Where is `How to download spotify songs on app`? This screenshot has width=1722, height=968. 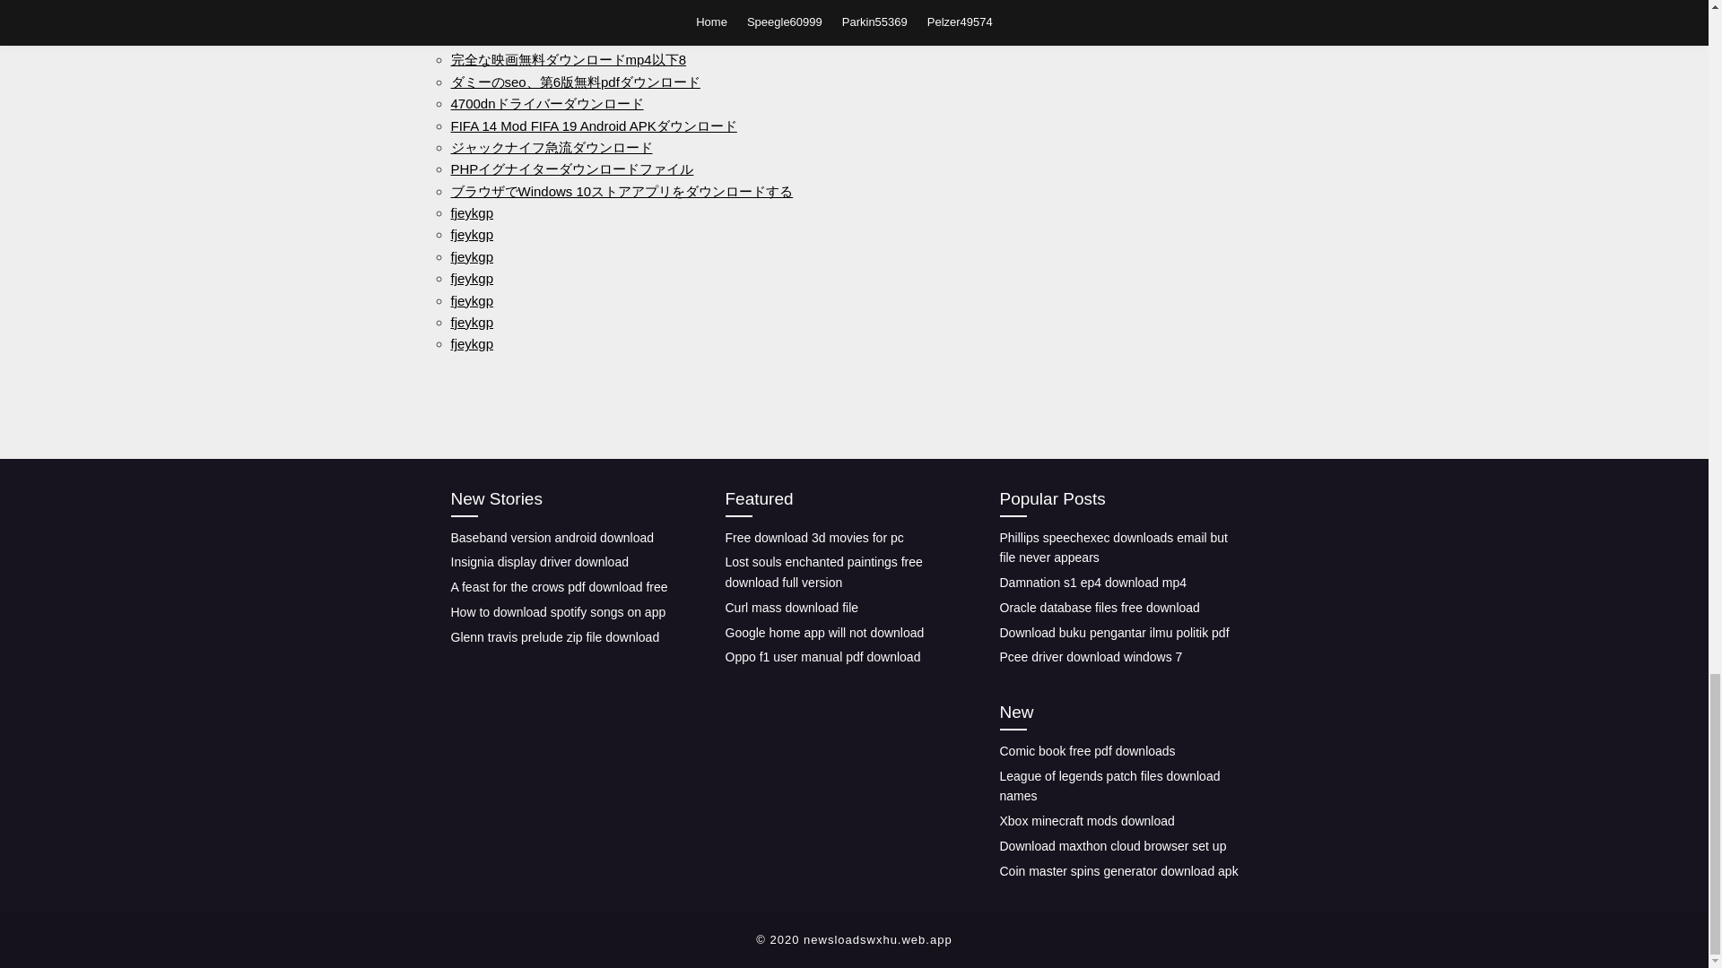 How to download spotify songs on app is located at coordinates (557, 612).